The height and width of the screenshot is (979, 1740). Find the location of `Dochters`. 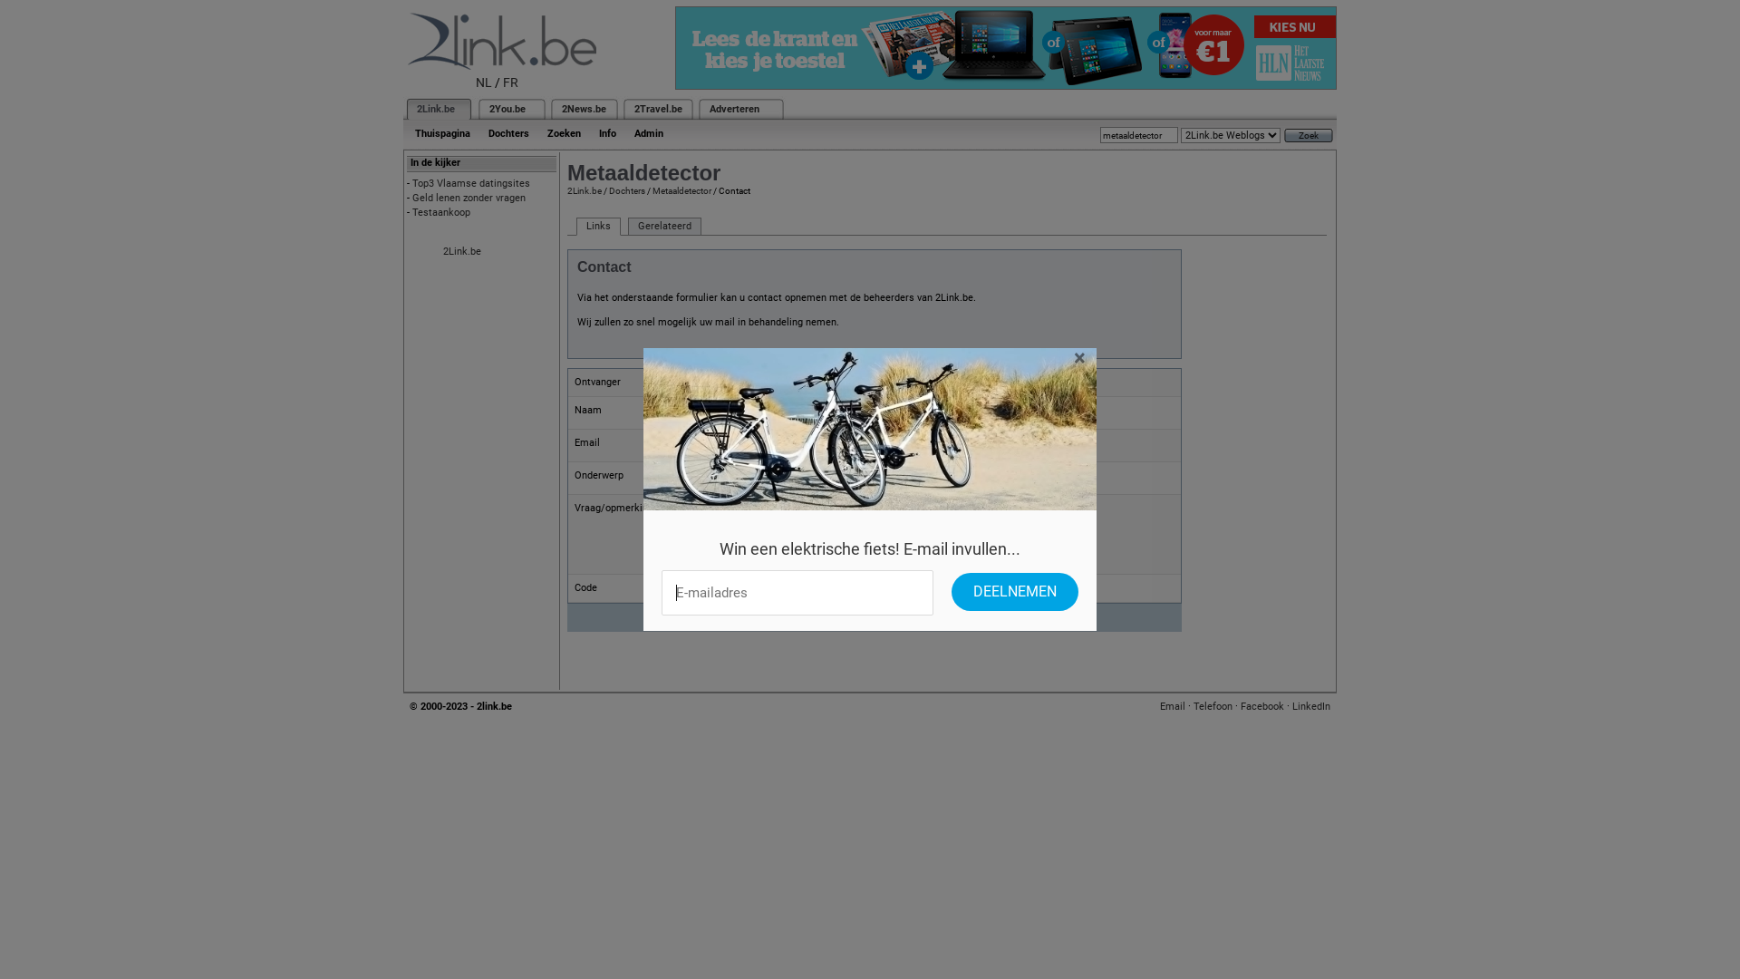

Dochters is located at coordinates (509, 134).